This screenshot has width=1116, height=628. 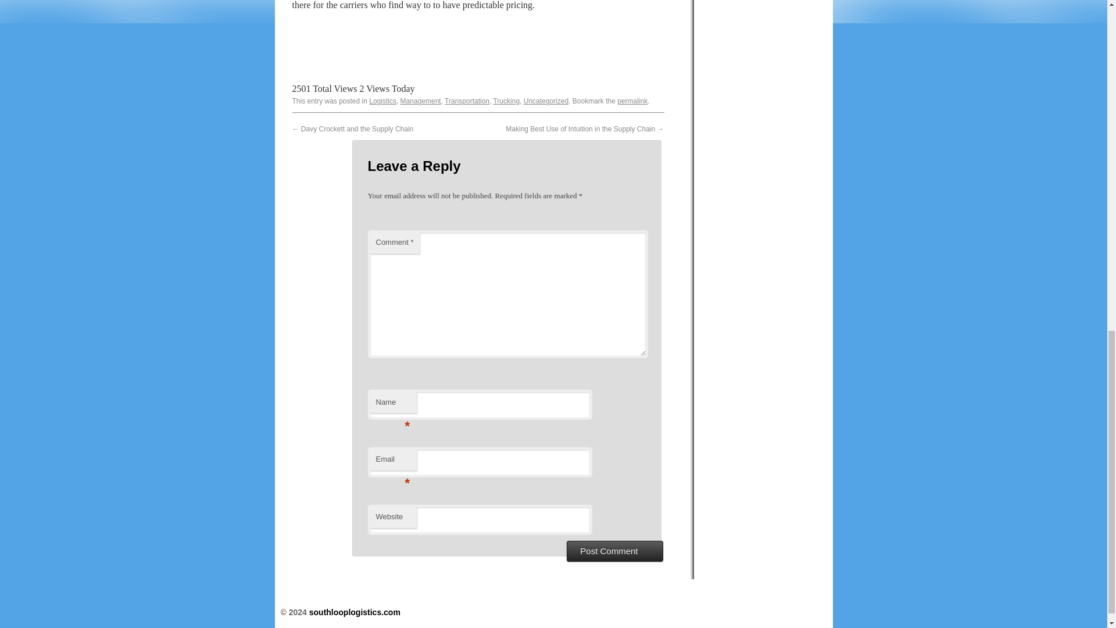 What do you see at coordinates (421, 101) in the screenshot?
I see `Management` at bounding box center [421, 101].